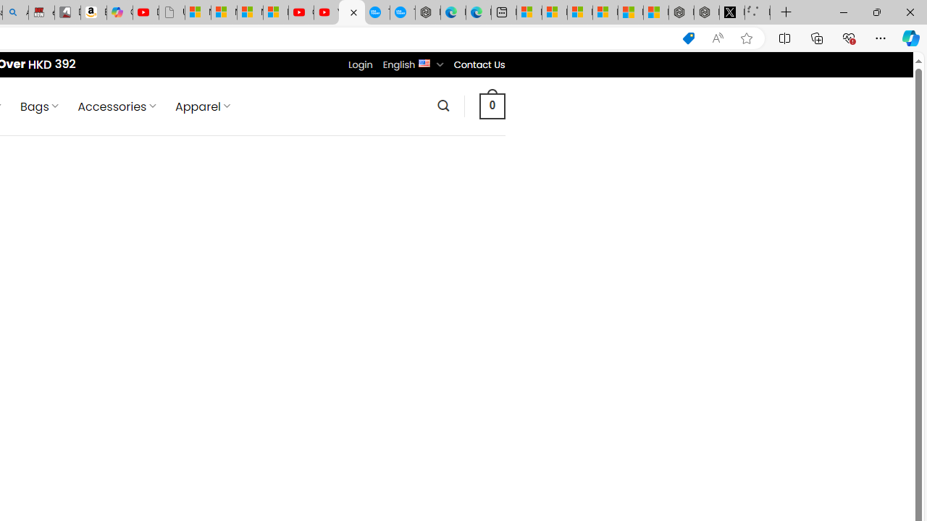 The image size is (927, 521). I want to click on Copilot, so click(120, 13).